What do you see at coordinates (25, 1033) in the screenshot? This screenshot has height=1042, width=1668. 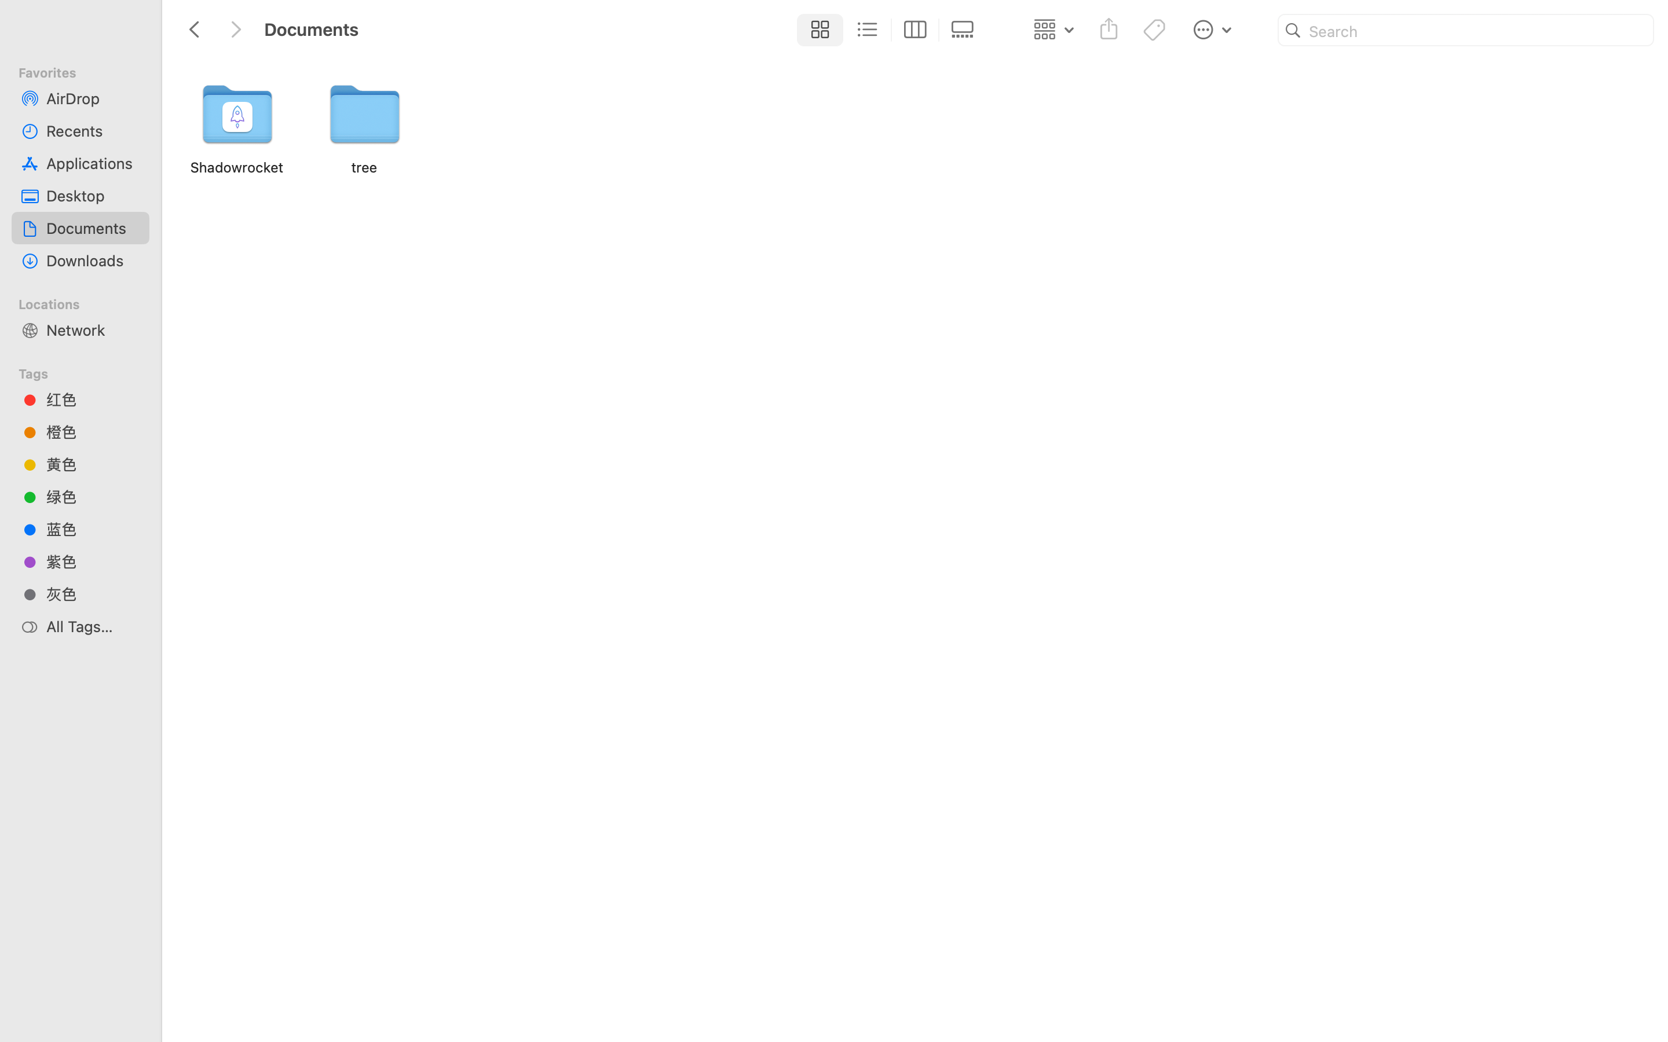 I see `Tags…` at bounding box center [25, 1033].